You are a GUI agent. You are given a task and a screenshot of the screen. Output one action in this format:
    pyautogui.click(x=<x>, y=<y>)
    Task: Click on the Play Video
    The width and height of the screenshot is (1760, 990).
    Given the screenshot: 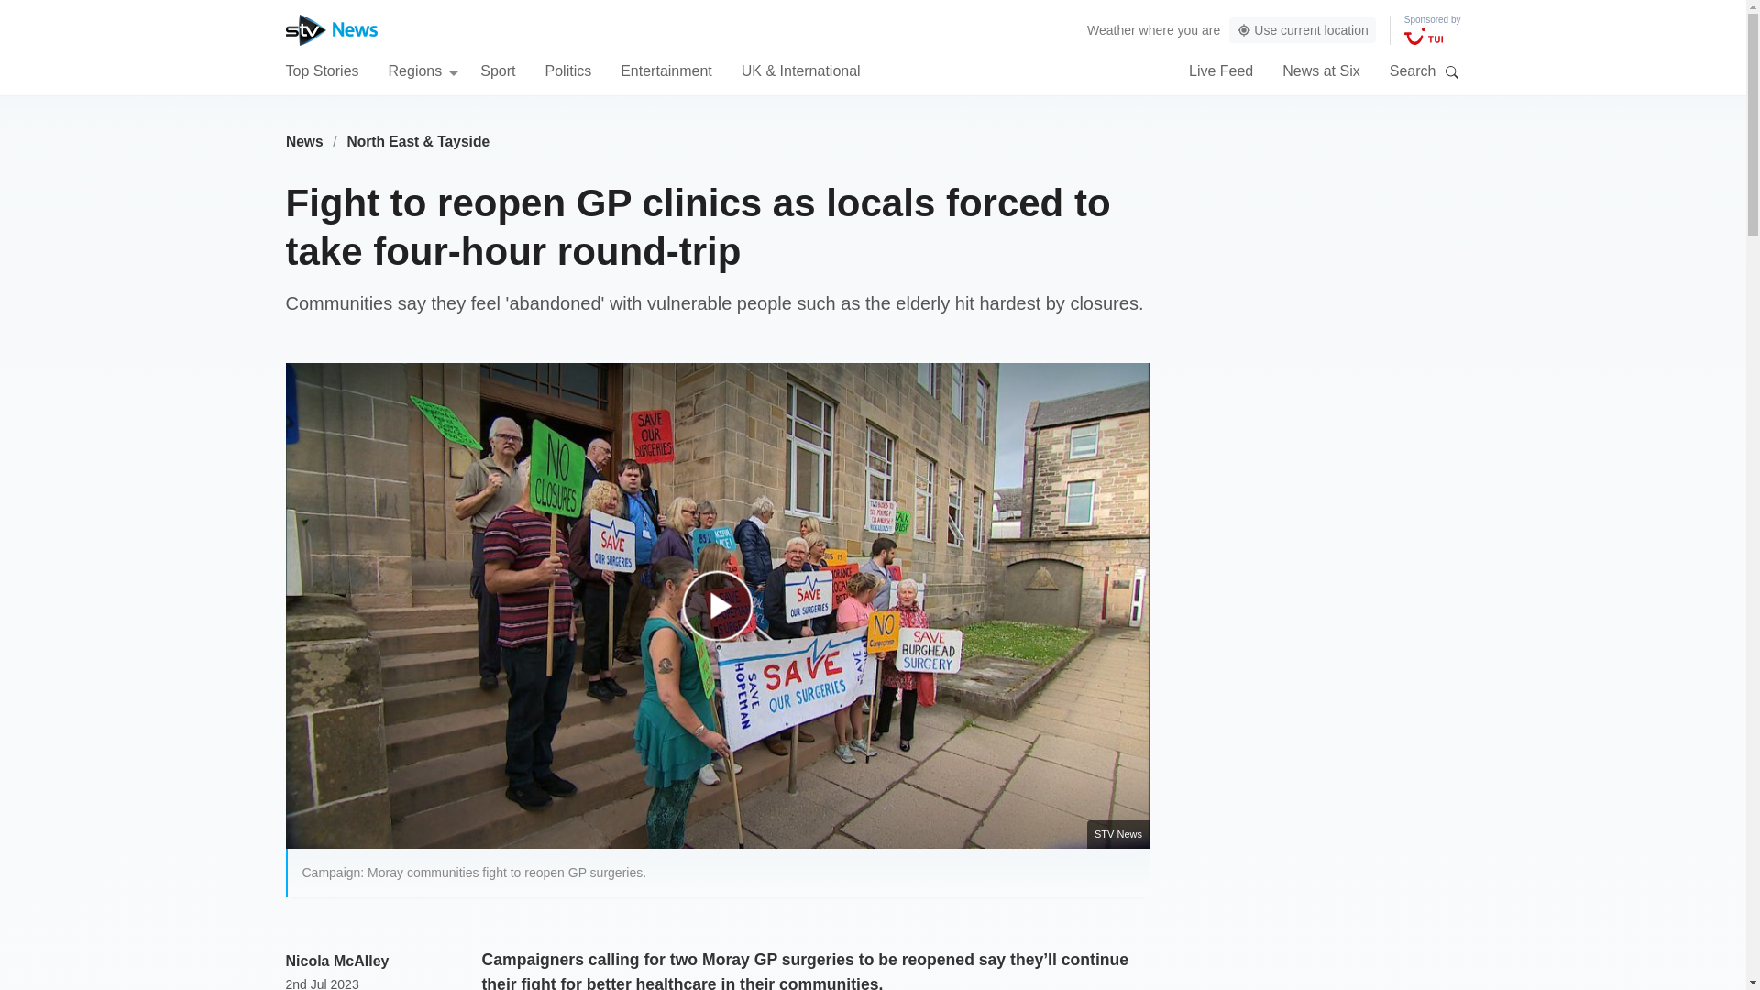 What is the action you would take?
    pyautogui.click(x=726, y=614)
    